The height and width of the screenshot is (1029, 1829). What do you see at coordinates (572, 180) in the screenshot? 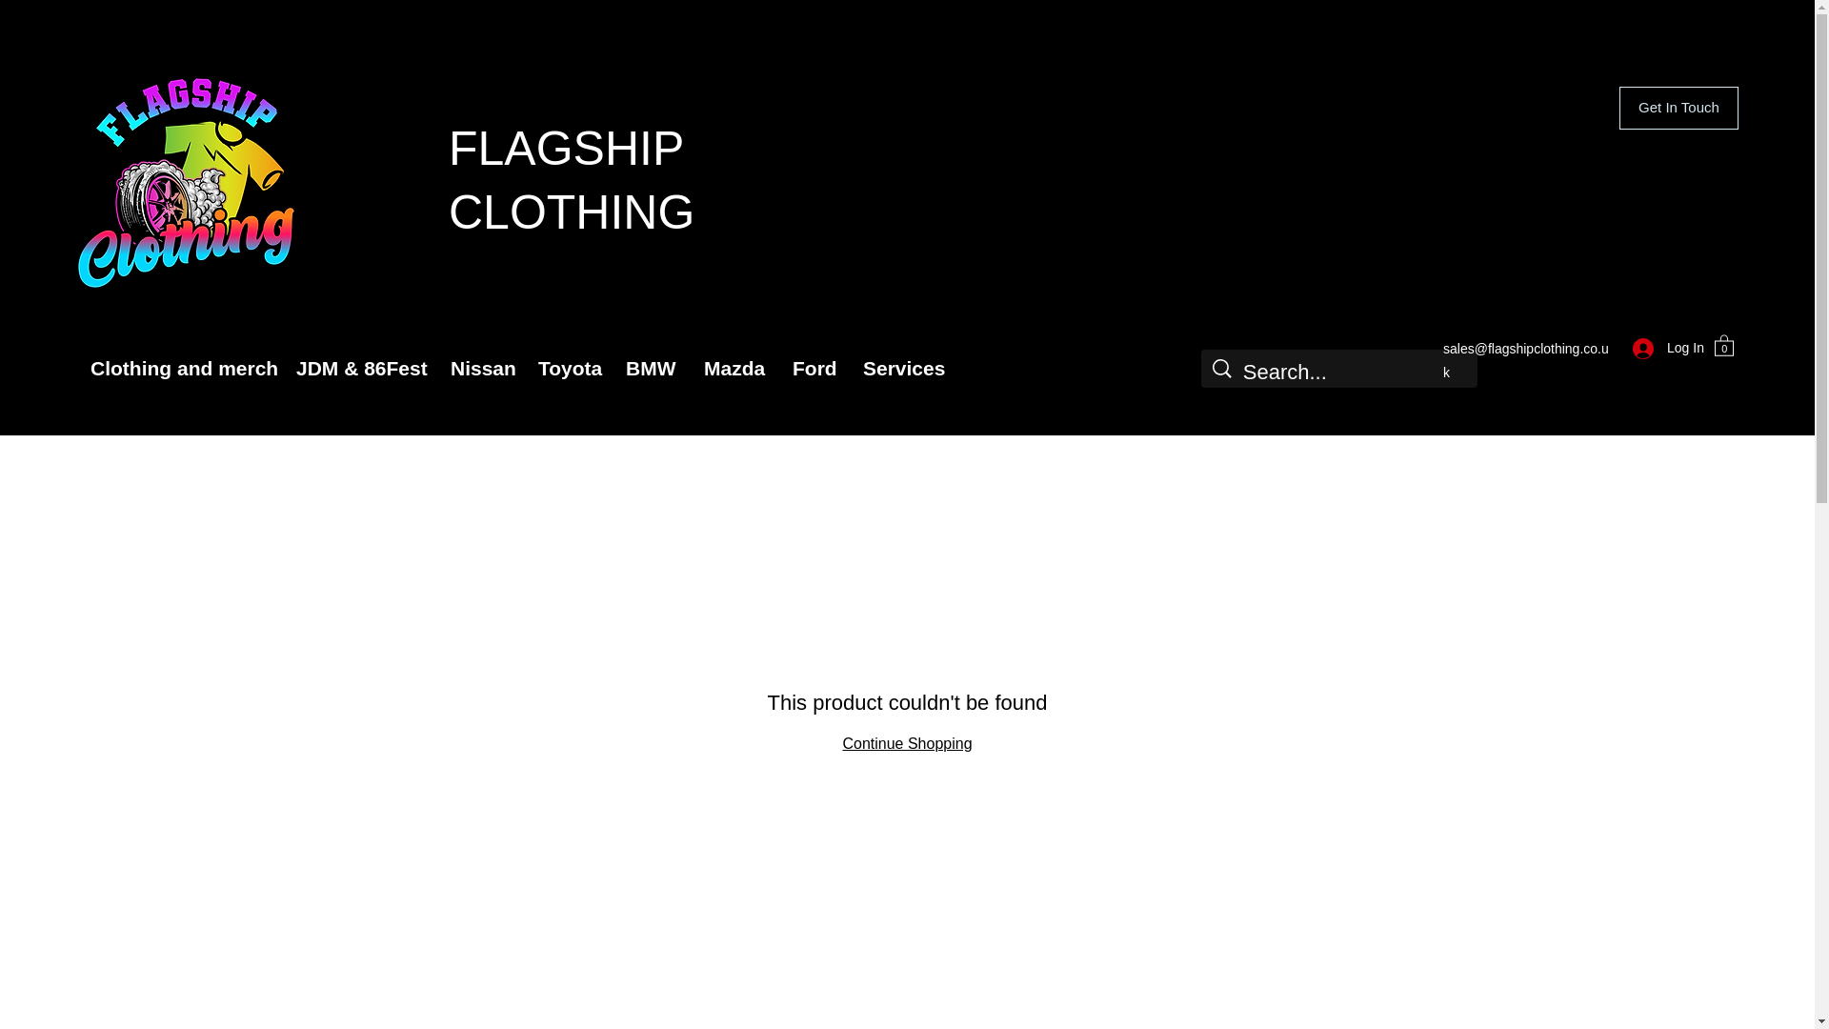
I see `FLAGSHIP CLOTHING` at bounding box center [572, 180].